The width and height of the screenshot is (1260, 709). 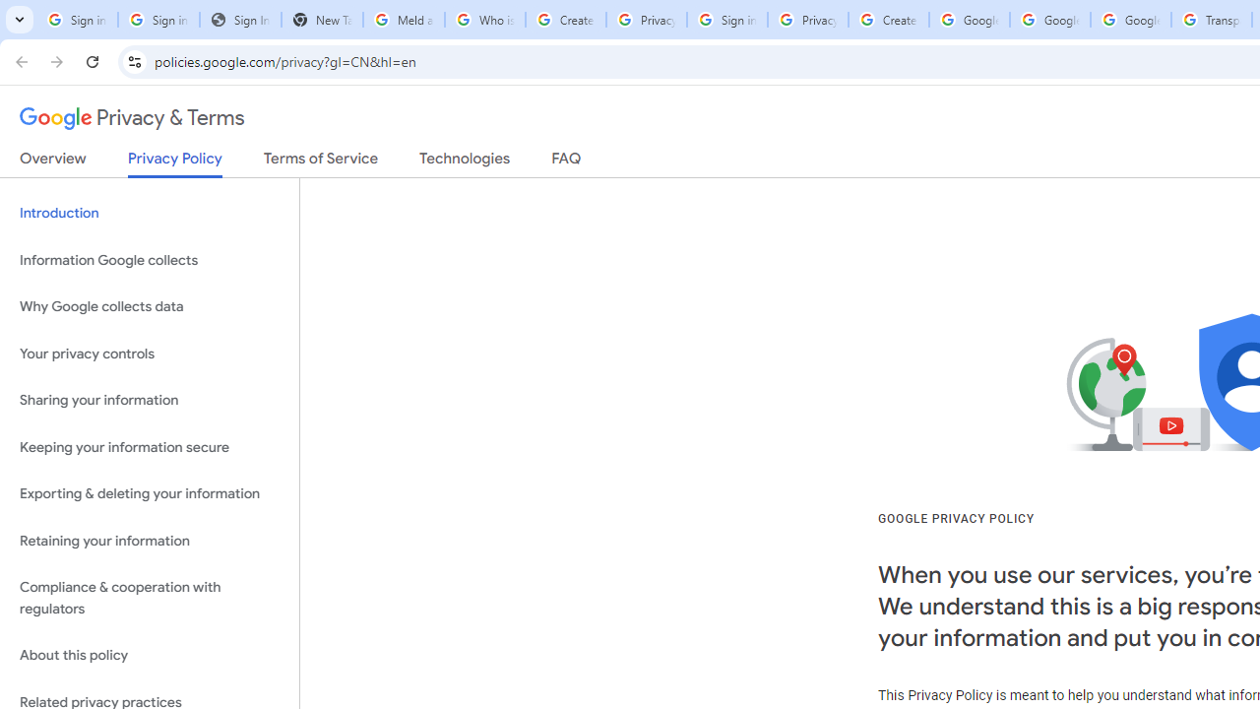 I want to click on Create your Google Account, so click(x=888, y=20).